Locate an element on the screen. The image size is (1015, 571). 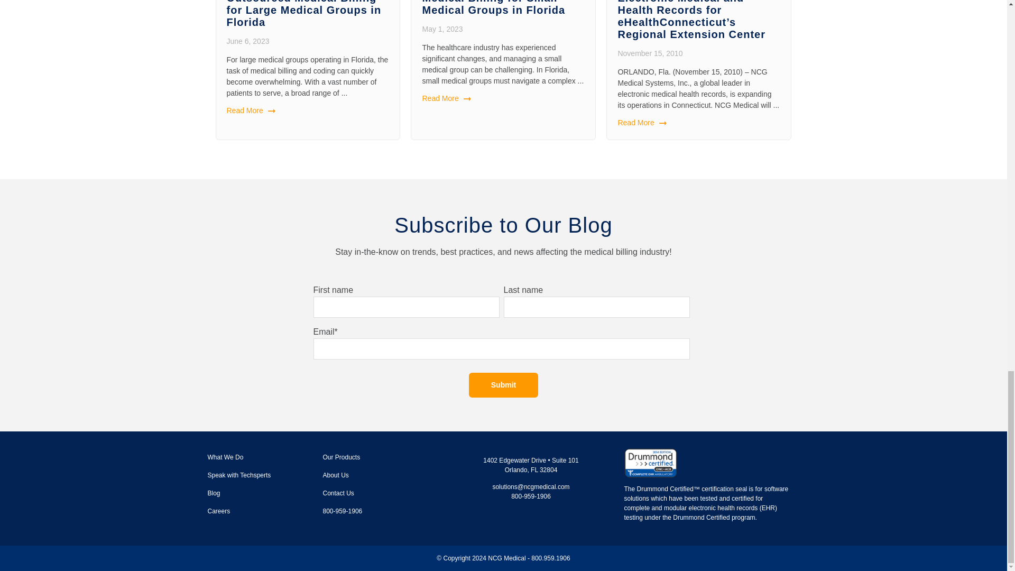
Submit is located at coordinates (503, 385).